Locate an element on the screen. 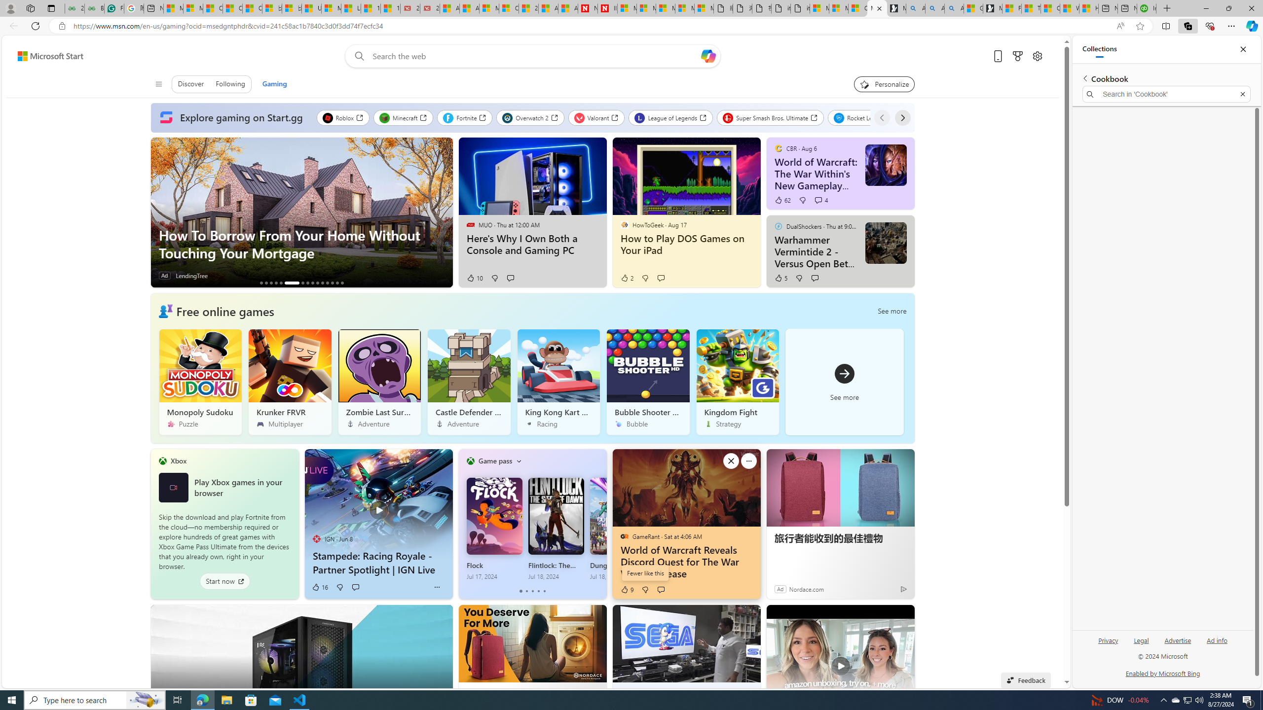 This screenshot has height=710, width=1263. DualShockers is located at coordinates (779, 226).